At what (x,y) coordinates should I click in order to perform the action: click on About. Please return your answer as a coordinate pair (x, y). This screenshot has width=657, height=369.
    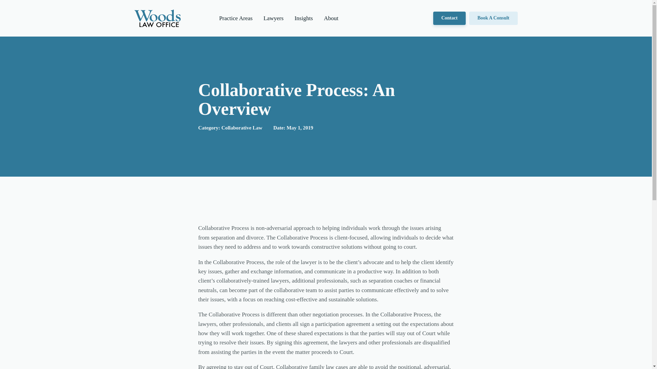
    Looking at the image, I should click on (331, 18).